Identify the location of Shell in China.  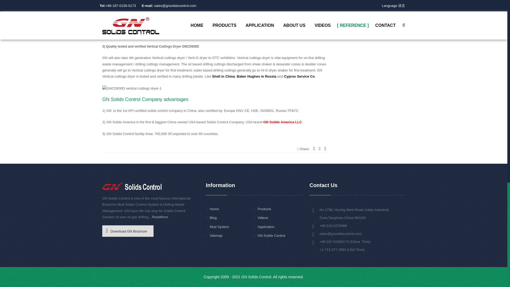
(223, 76).